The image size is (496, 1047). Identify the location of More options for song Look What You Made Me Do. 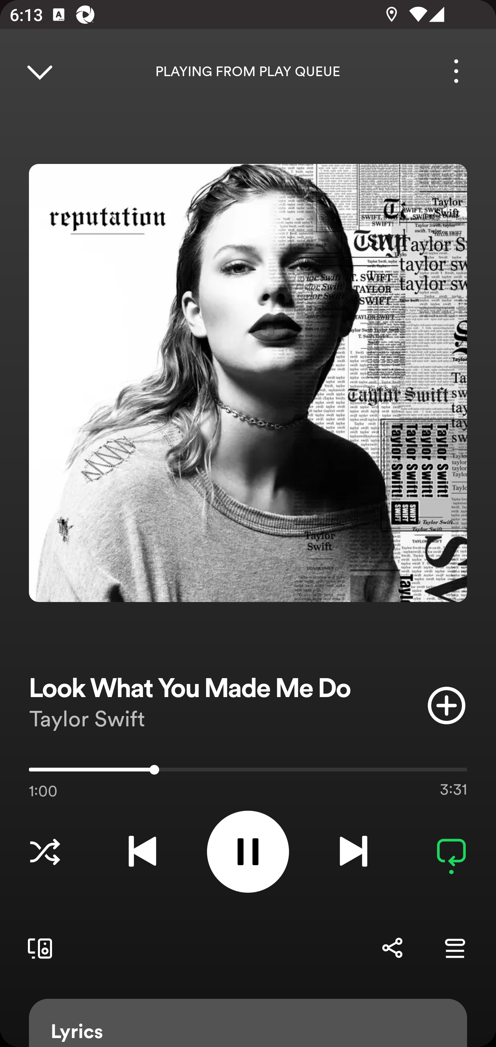
(456, 71).